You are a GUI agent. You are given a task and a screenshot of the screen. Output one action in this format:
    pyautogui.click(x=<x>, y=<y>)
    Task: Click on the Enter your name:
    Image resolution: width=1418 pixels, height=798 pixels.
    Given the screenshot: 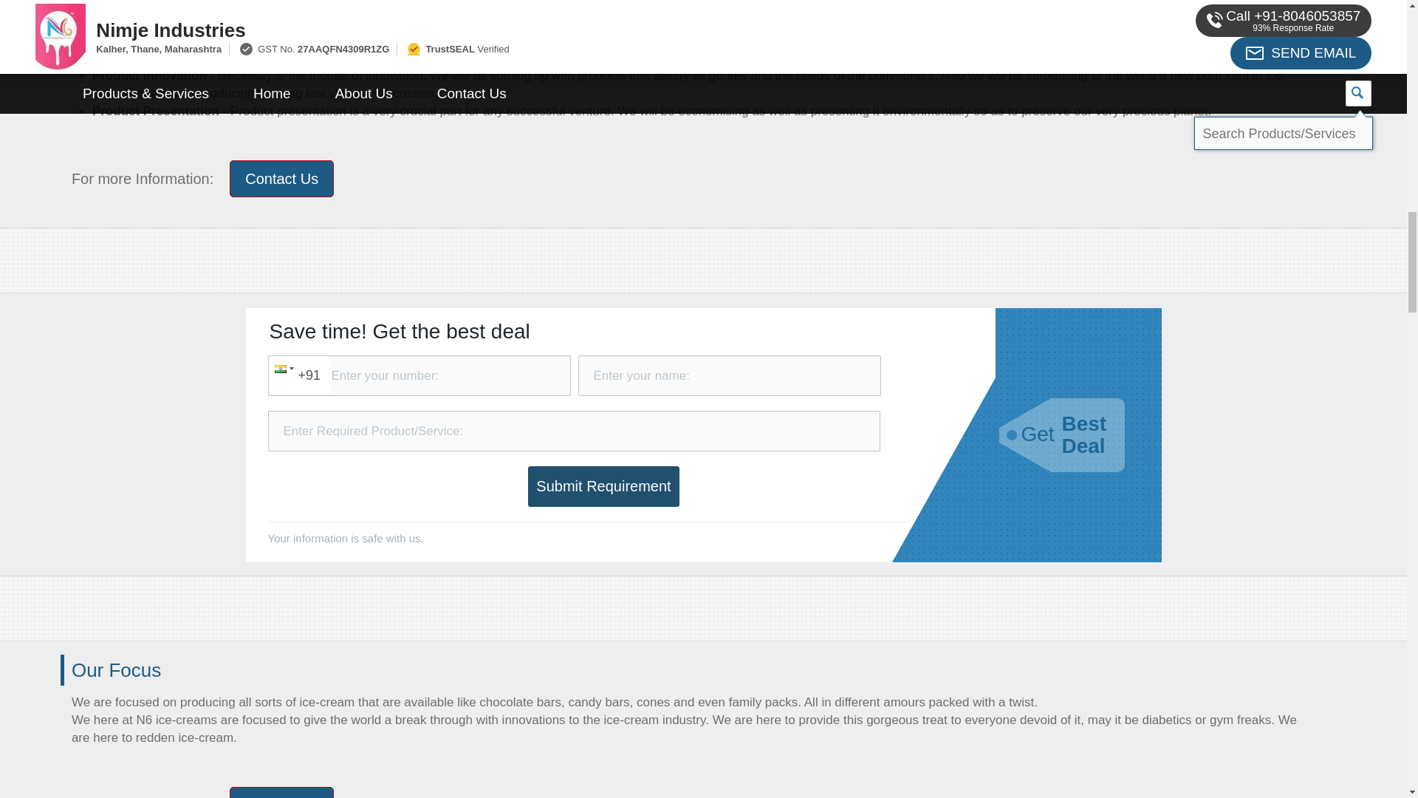 What is the action you would take?
    pyautogui.click(x=728, y=375)
    